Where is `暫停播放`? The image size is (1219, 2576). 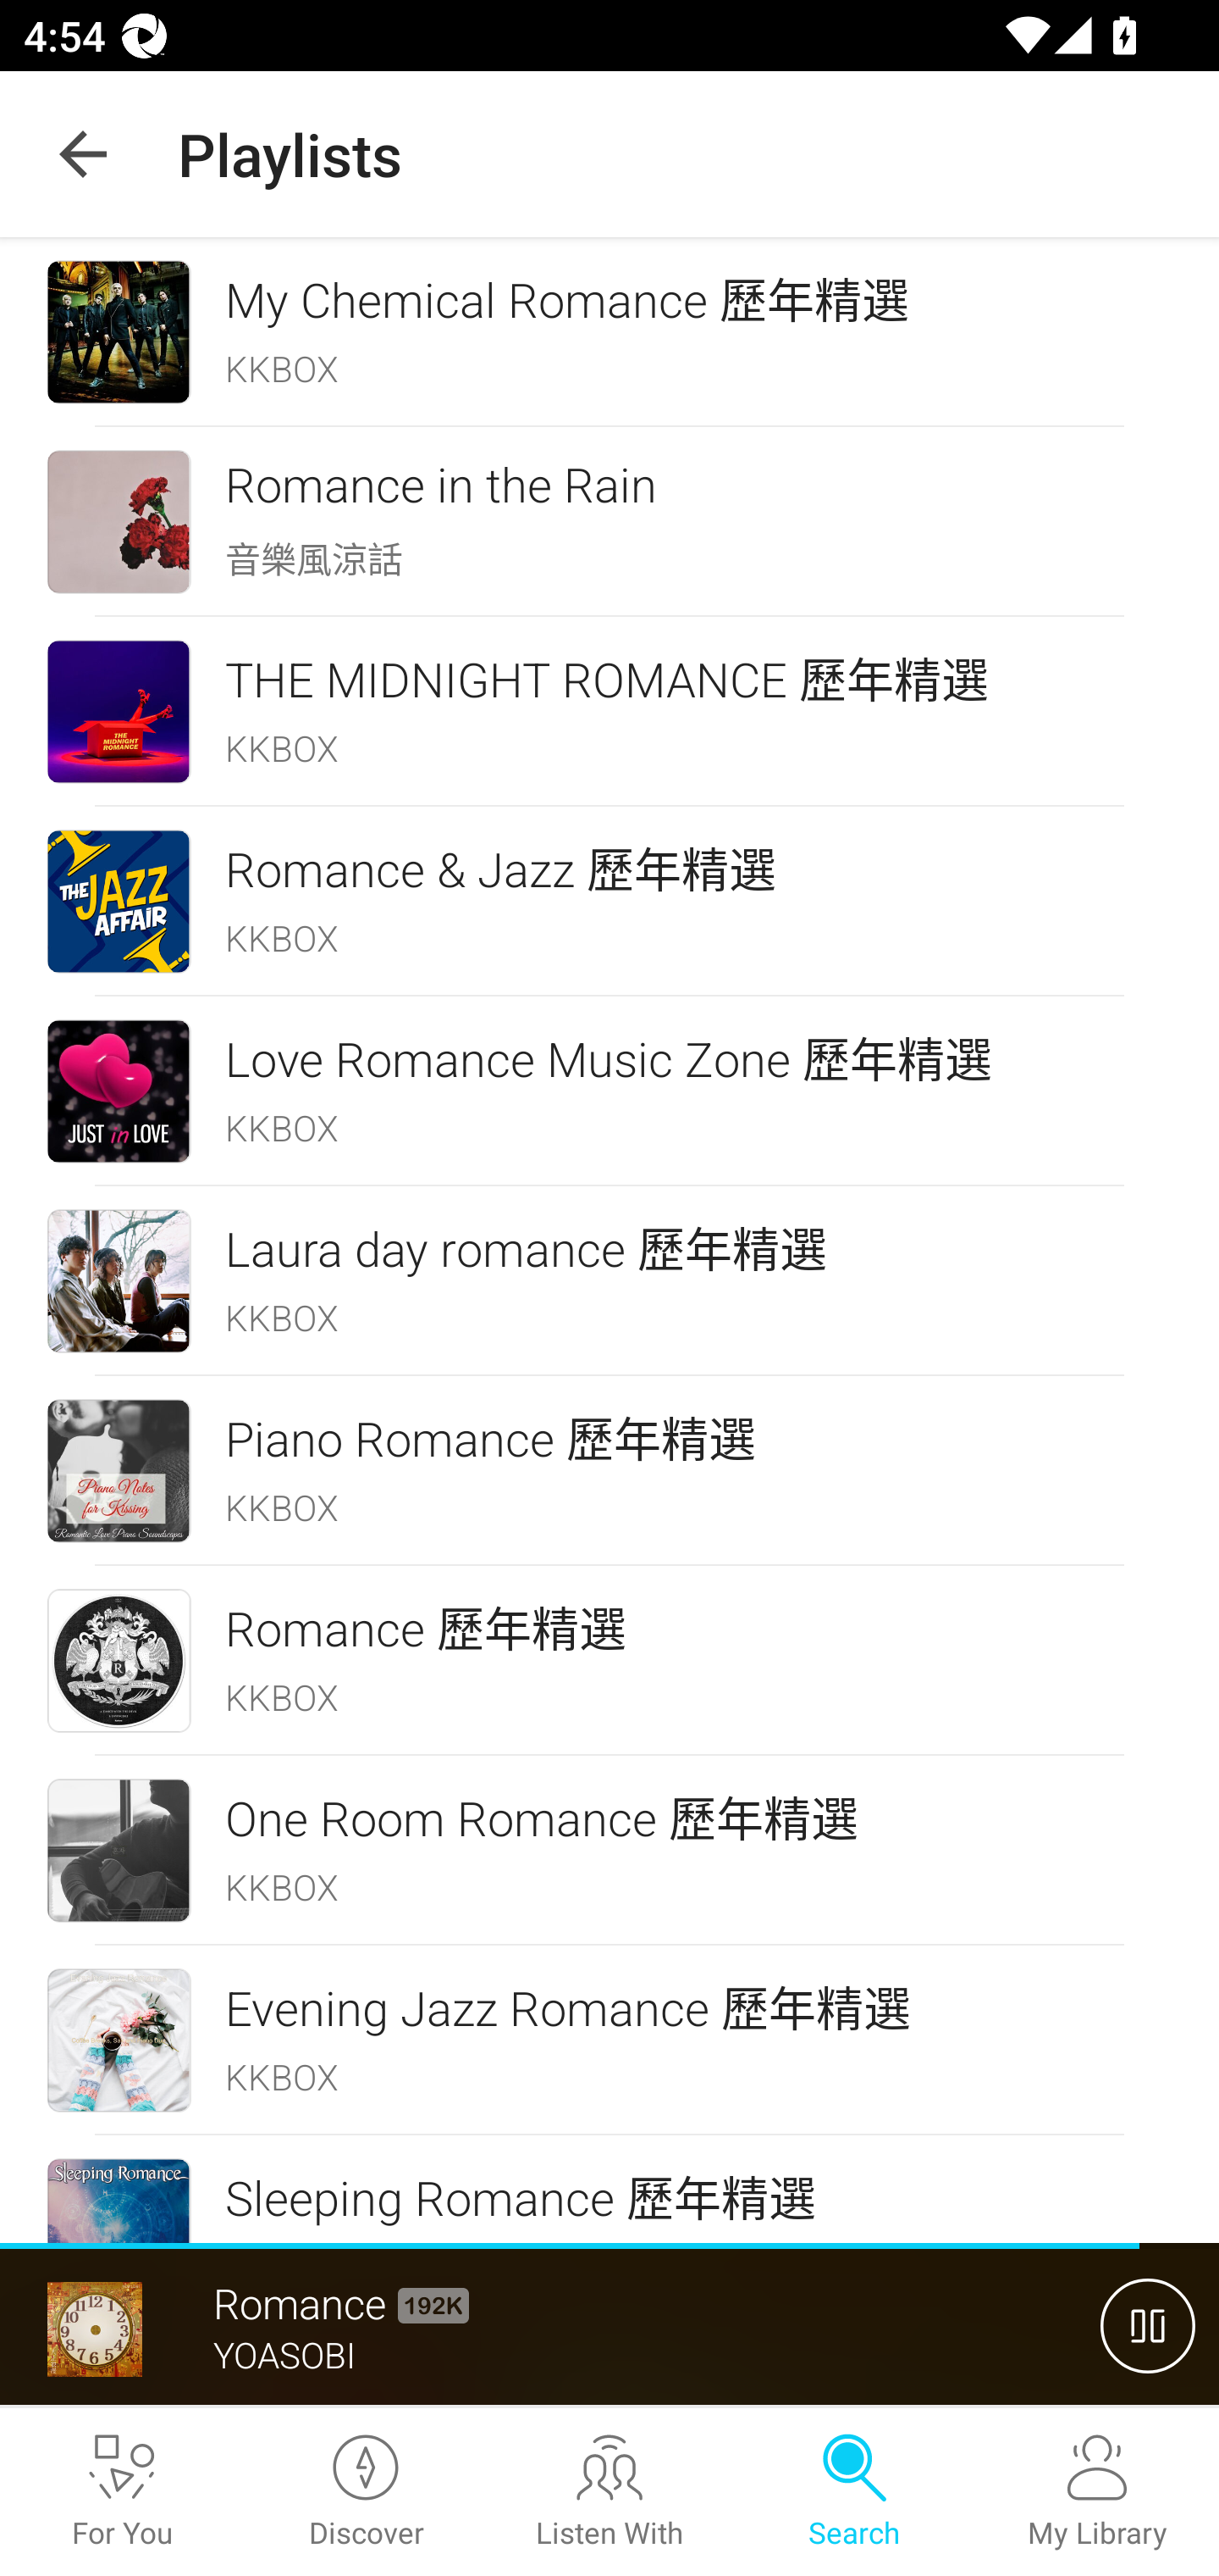 暫停播放 is located at coordinates (1148, 2325).